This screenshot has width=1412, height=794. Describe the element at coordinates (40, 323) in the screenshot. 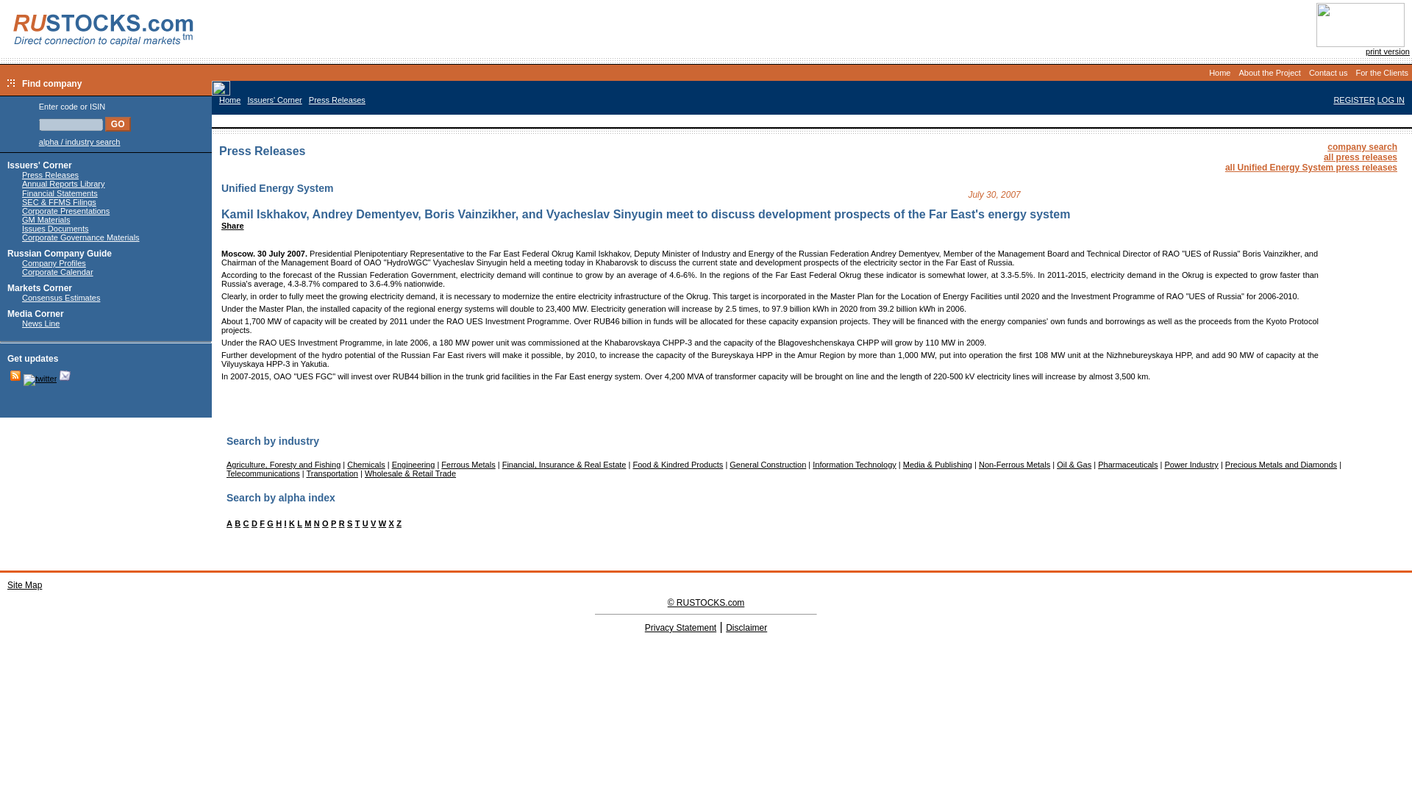

I see `News Line` at that location.